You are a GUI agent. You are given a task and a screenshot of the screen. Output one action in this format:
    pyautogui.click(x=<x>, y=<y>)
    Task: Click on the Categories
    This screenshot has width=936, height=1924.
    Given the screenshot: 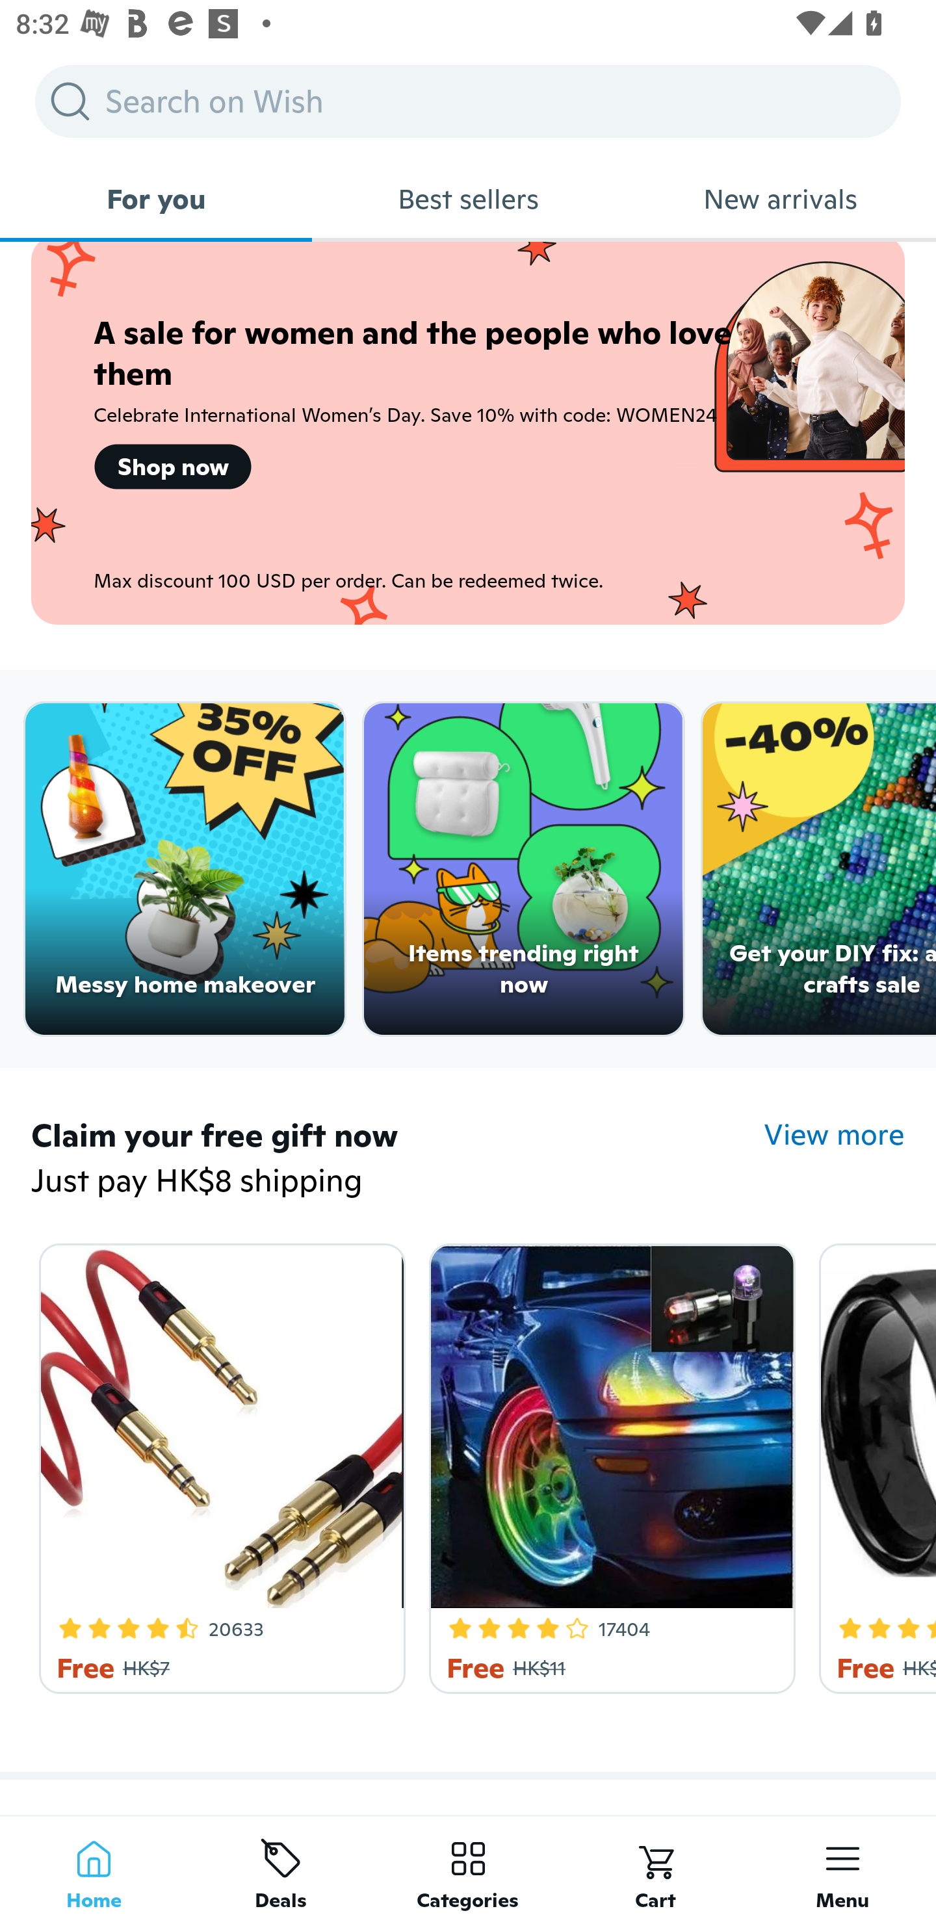 What is the action you would take?
    pyautogui.click(x=468, y=1869)
    